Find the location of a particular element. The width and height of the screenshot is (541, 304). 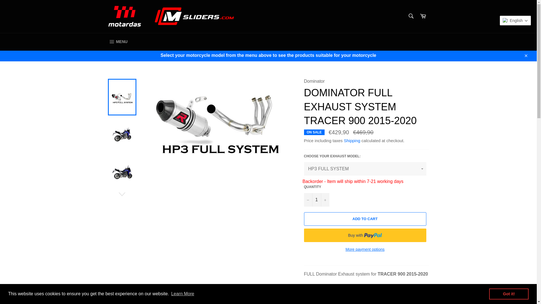

Got it! is located at coordinates (509, 294).